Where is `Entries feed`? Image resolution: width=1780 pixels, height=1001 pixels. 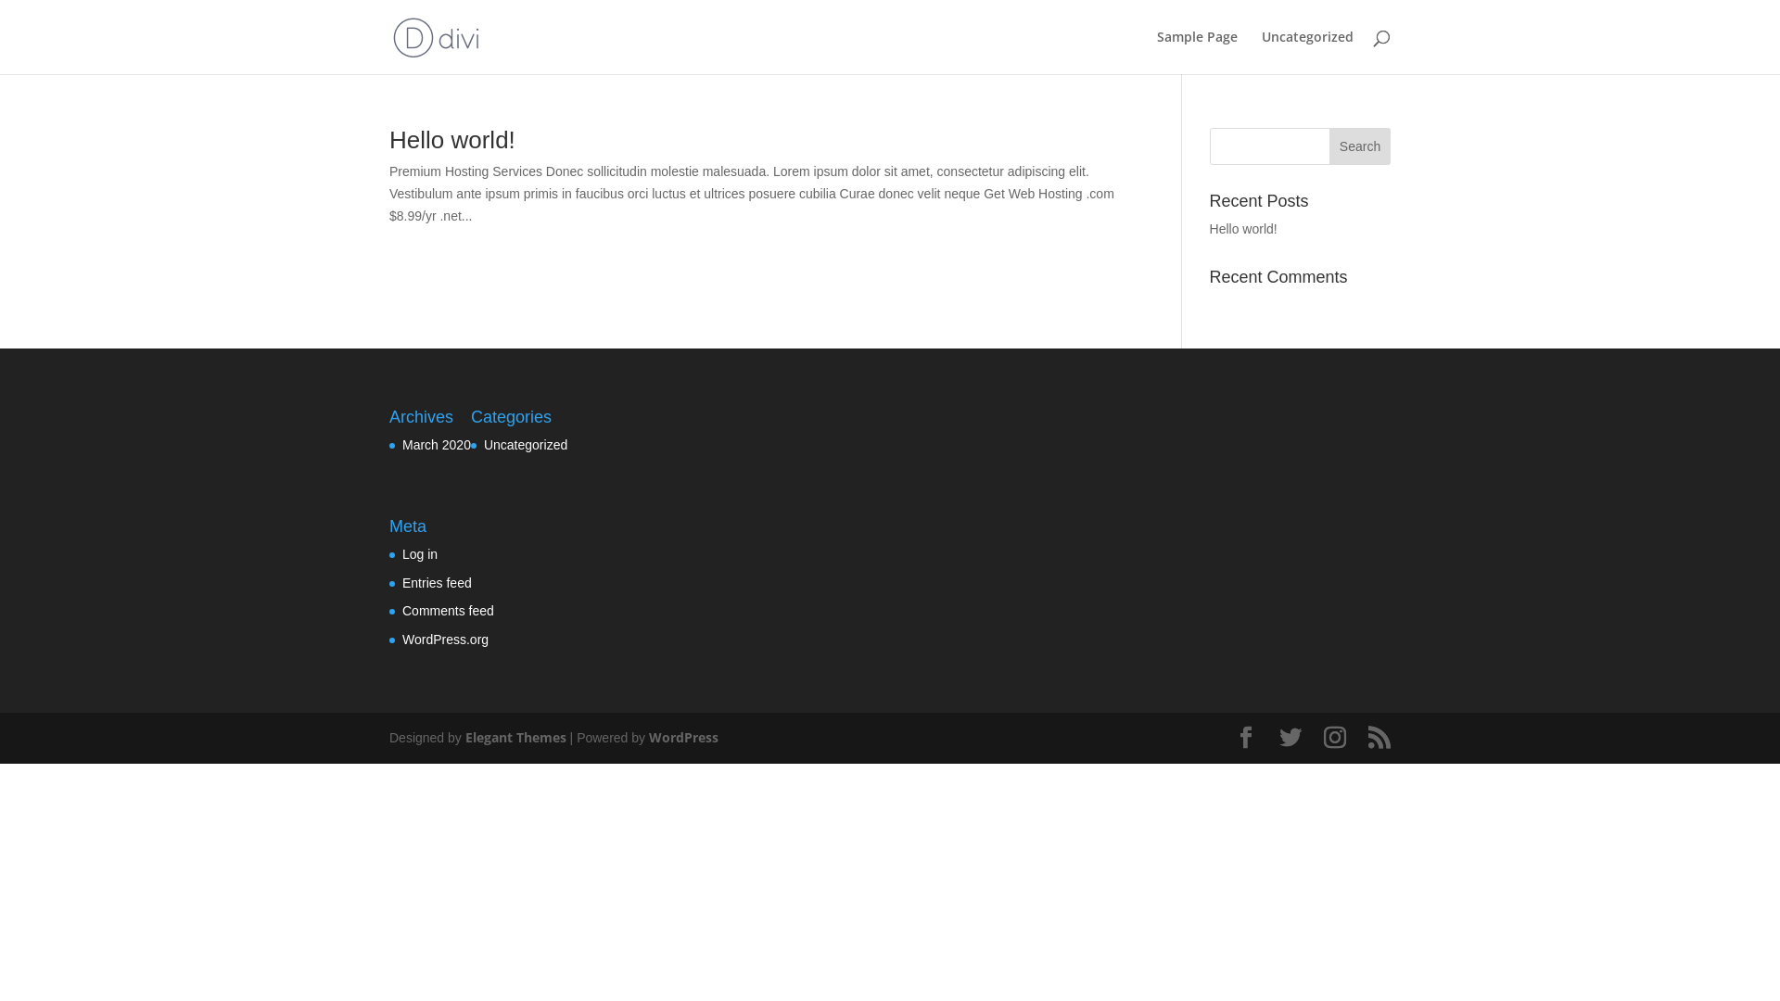 Entries feed is located at coordinates (437, 583).